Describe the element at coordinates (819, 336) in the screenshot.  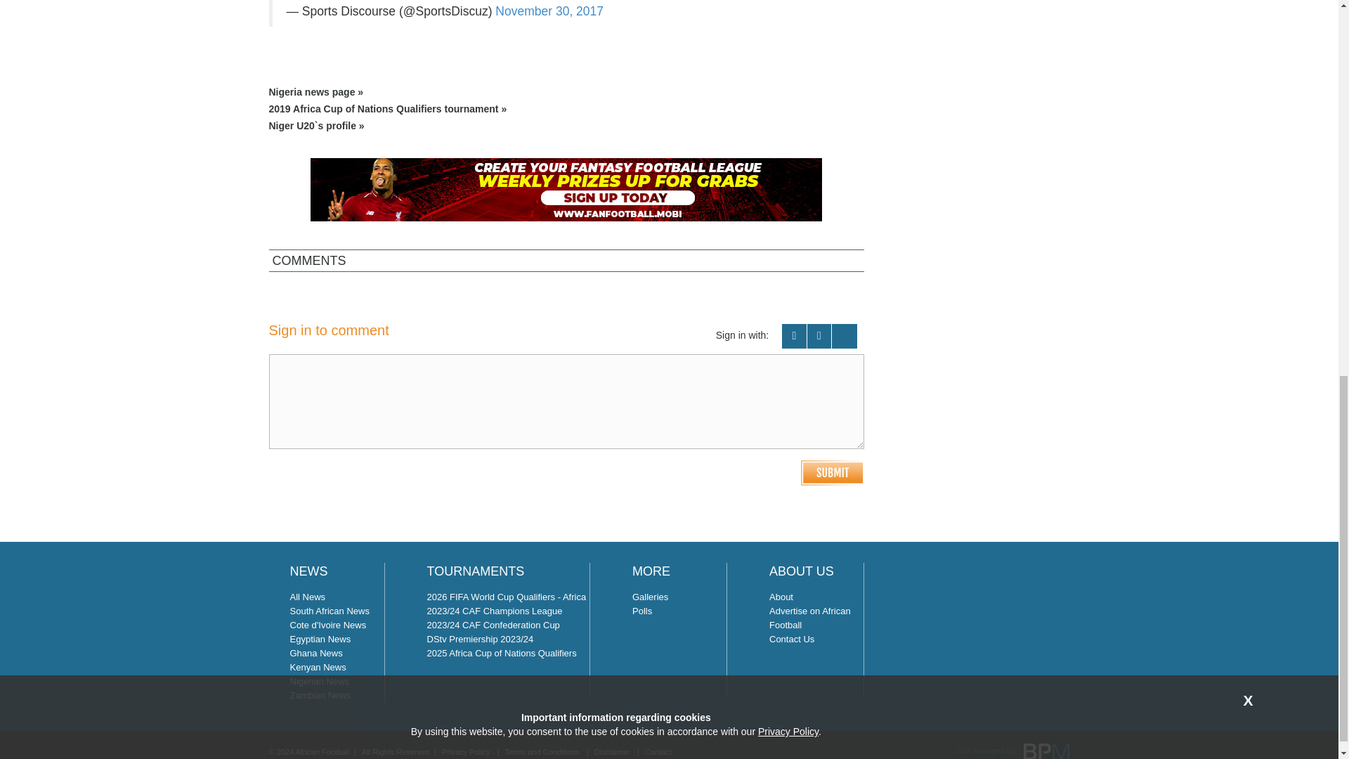
I see `Sign in with your Twitter details` at that location.